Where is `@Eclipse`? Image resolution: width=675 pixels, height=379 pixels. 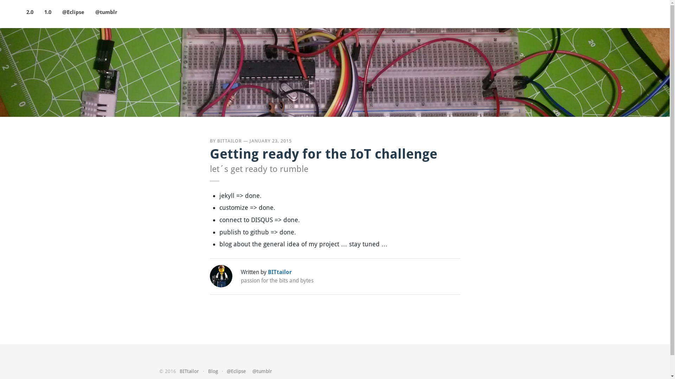
@Eclipse is located at coordinates (236, 371).